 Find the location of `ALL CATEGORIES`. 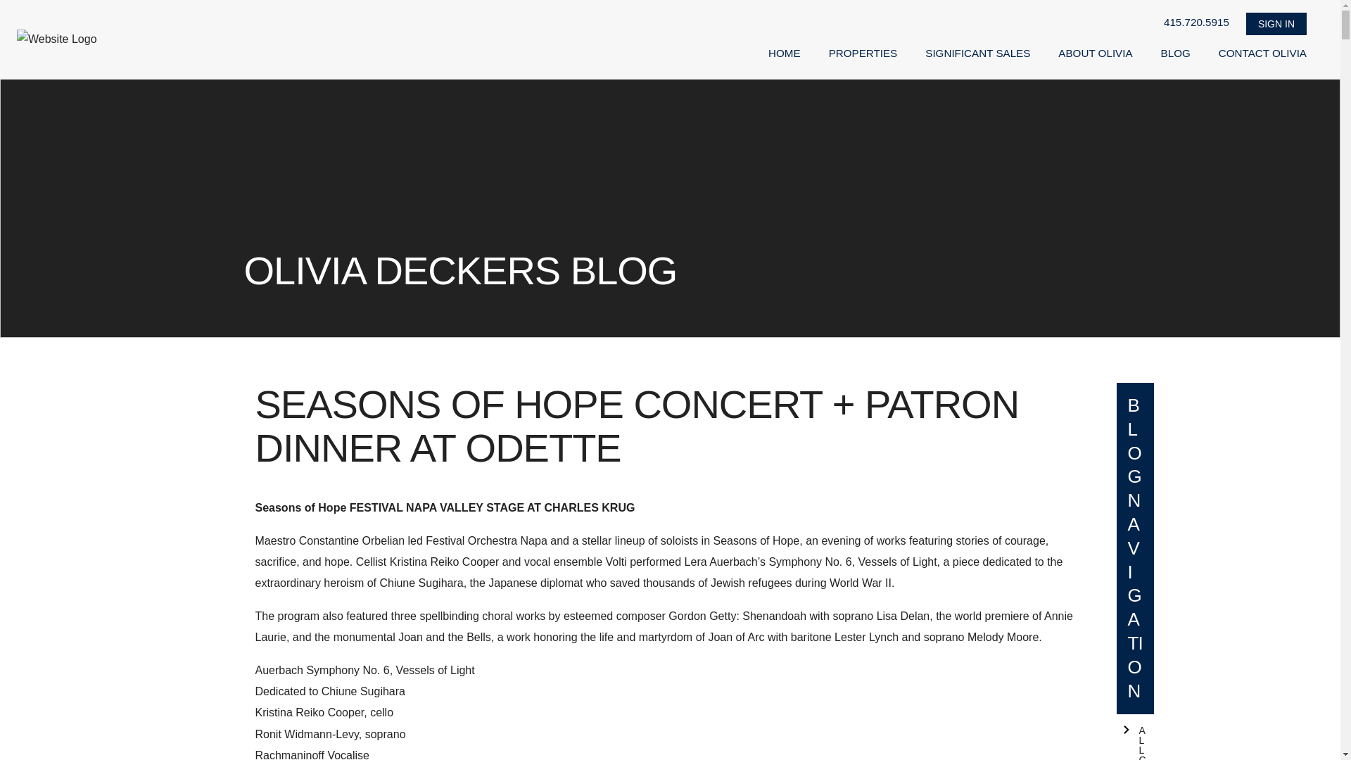

ALL CATEGORIES is located at coordinates (1134, 737).